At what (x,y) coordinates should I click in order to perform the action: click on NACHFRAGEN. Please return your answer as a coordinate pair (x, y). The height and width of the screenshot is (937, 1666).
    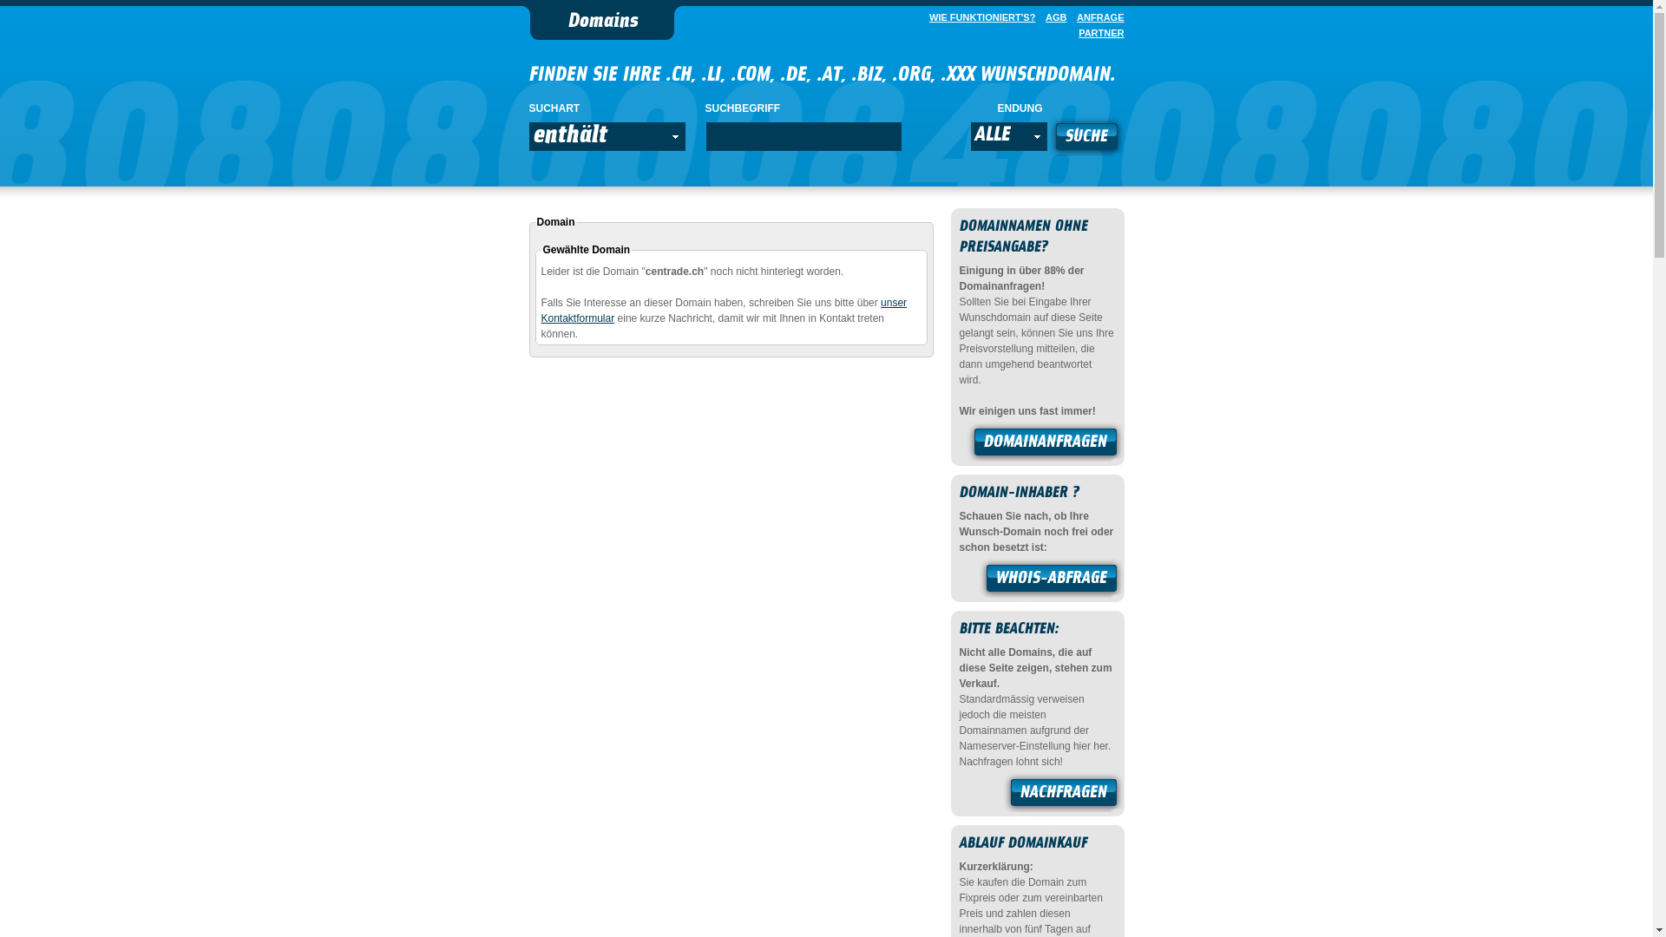
    Looking at the image, I should click on (1064, 795).